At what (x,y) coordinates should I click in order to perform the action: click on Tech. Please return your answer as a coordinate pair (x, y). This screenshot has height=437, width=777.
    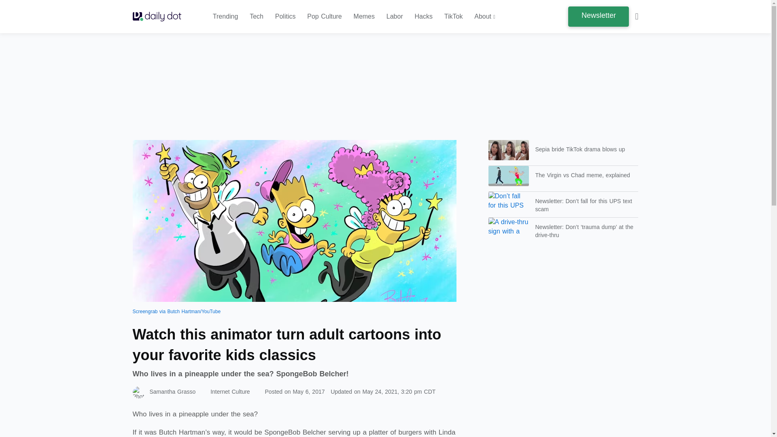
    Looking at the image, I should click on (256, 17).